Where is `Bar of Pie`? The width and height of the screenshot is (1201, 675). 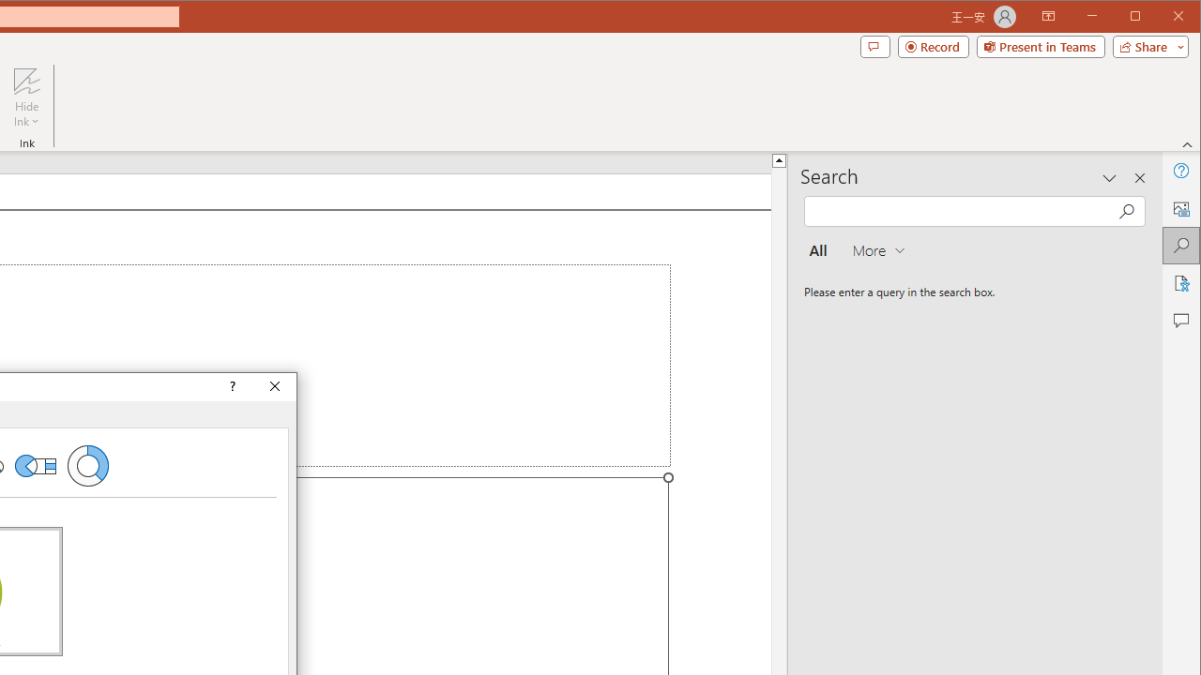
Bar of Pie is located at coordinates (36, 465).